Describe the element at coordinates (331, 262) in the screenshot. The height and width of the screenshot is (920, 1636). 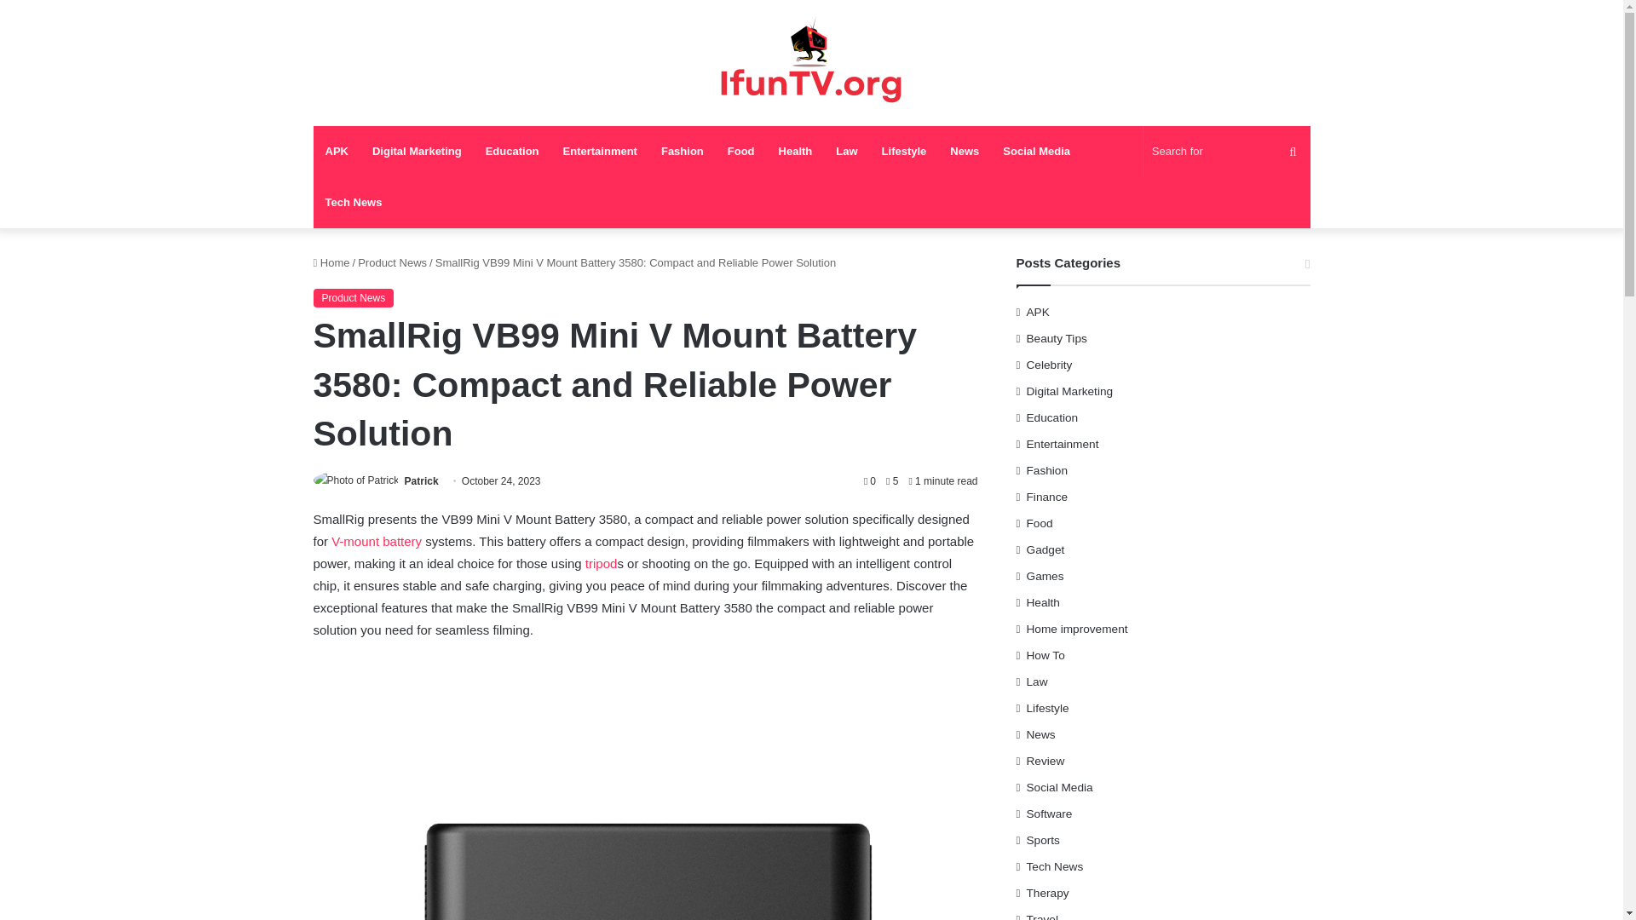
I see `Home` at that location.